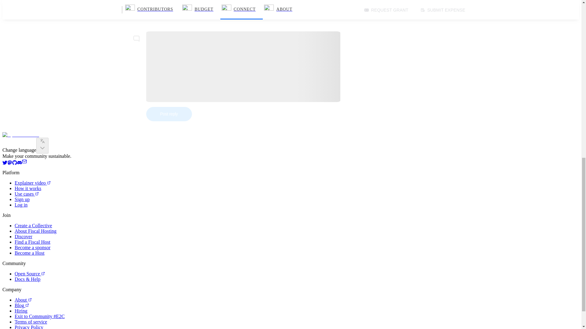  What do you see at coordinates (27, 194) in the screenshot?
I see `Use cases` at bounding box center [27, 194].